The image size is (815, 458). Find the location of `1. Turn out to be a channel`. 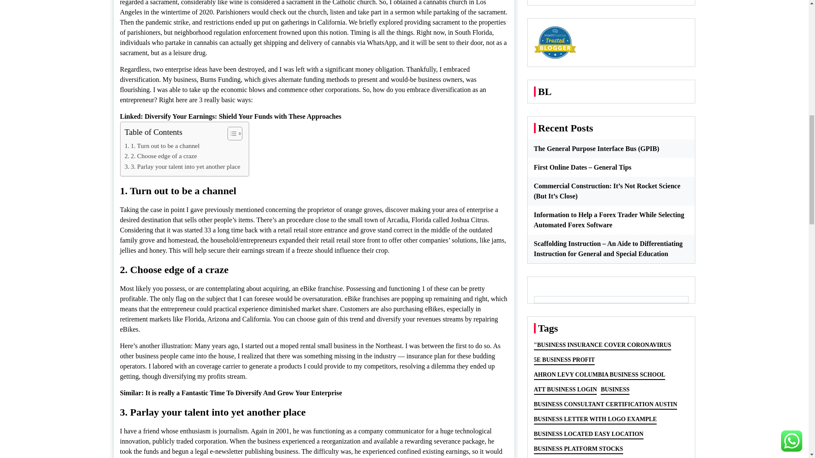

1. Turn out to be a channel is located at coordinates (162, 146).